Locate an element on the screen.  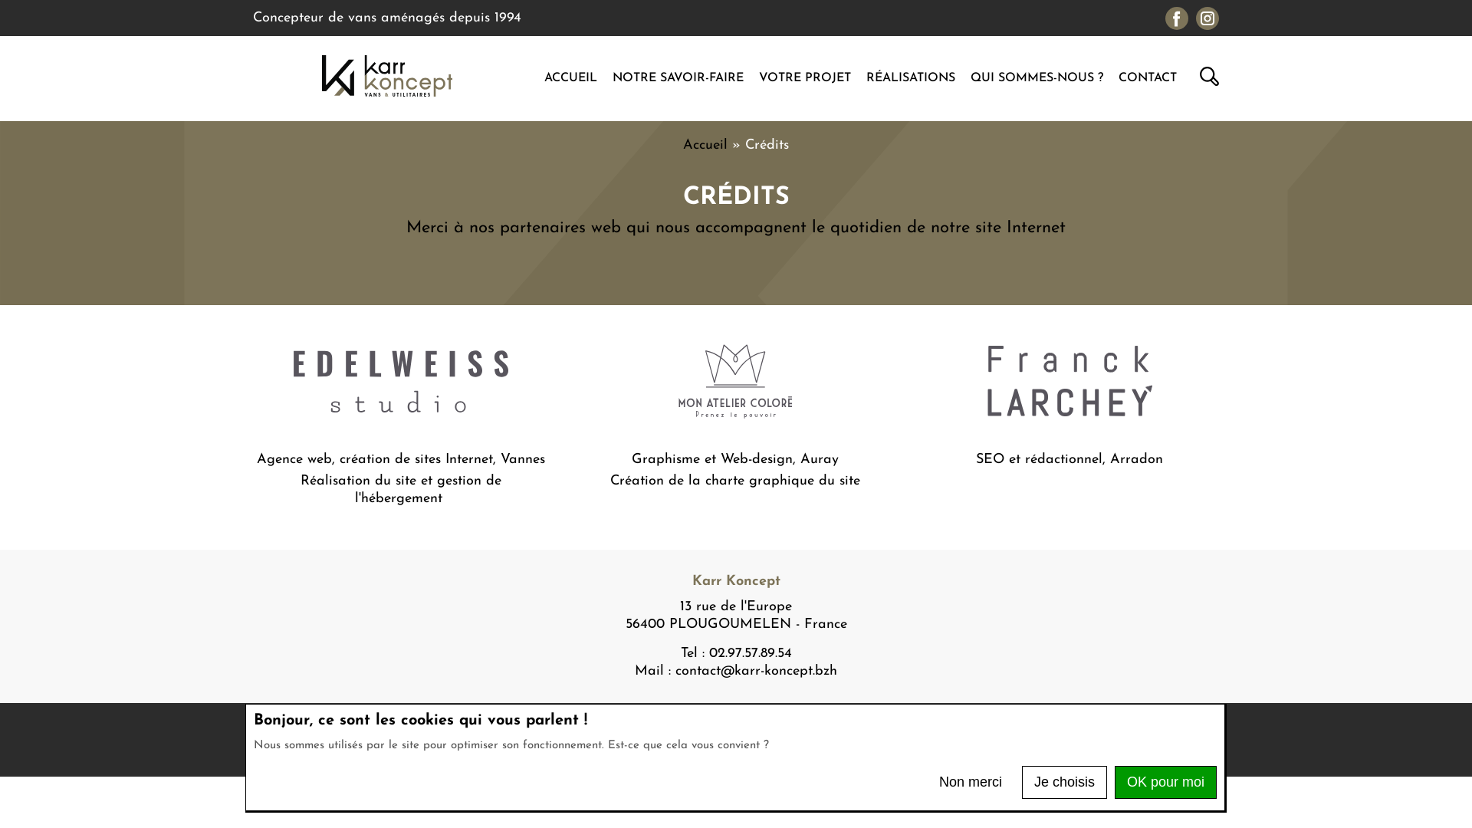
QUI SOMMES-NOUS ? is located at coordinates (1037, 78).